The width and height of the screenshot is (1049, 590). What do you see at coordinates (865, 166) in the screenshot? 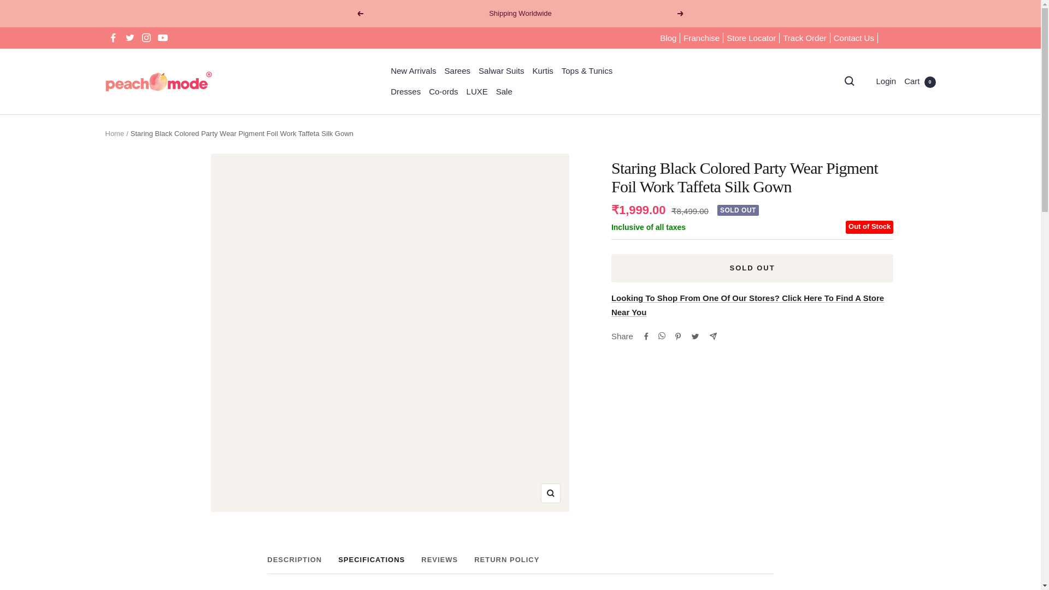
I see `DK` at bounding box center [865, 166].